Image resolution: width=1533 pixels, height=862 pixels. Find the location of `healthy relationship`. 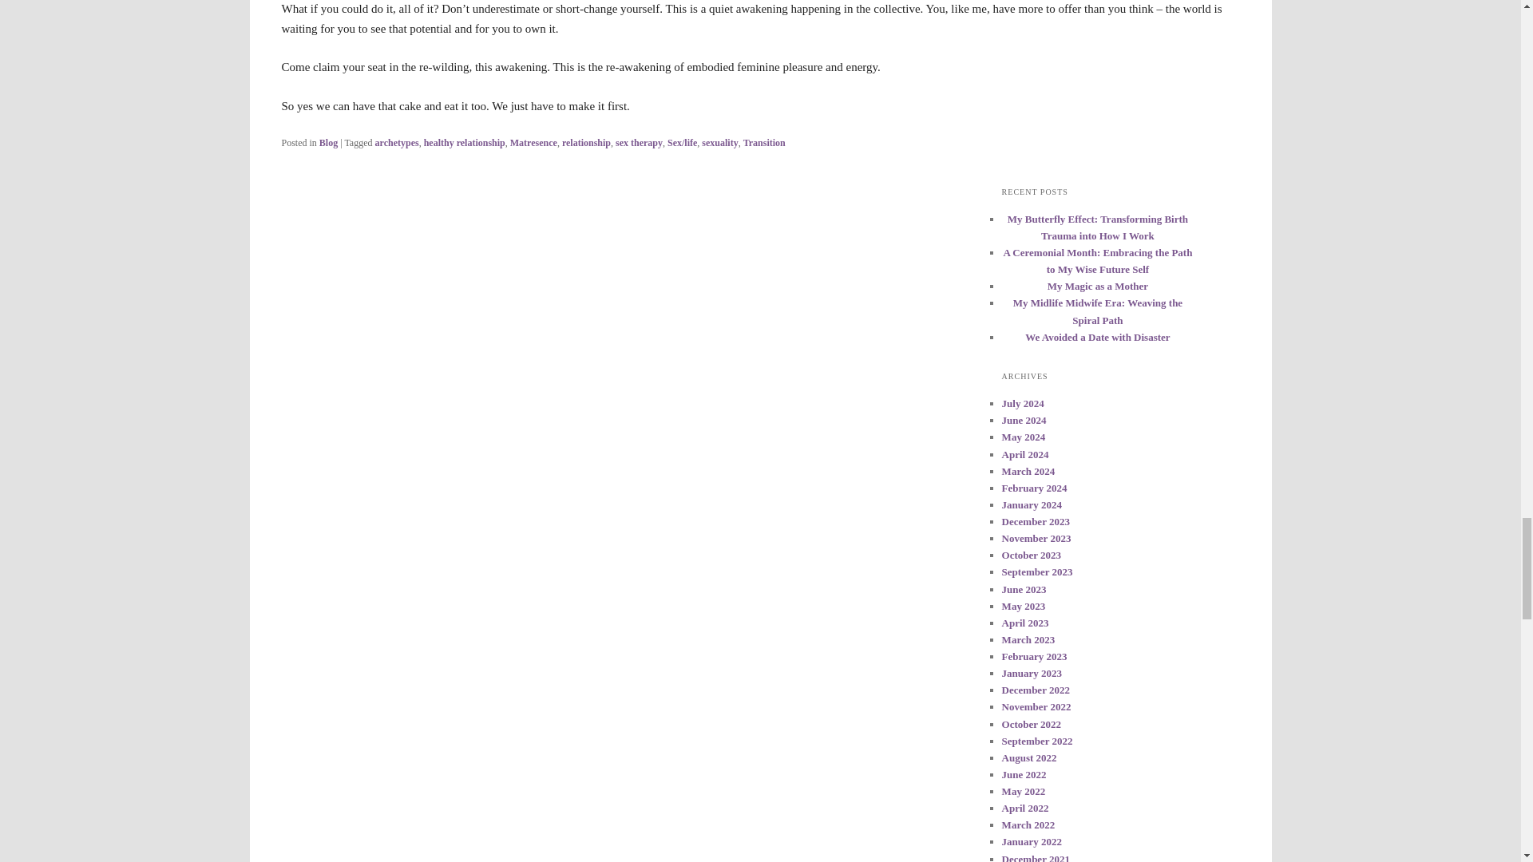

healthy relationship is located at coordinates (465, 142).